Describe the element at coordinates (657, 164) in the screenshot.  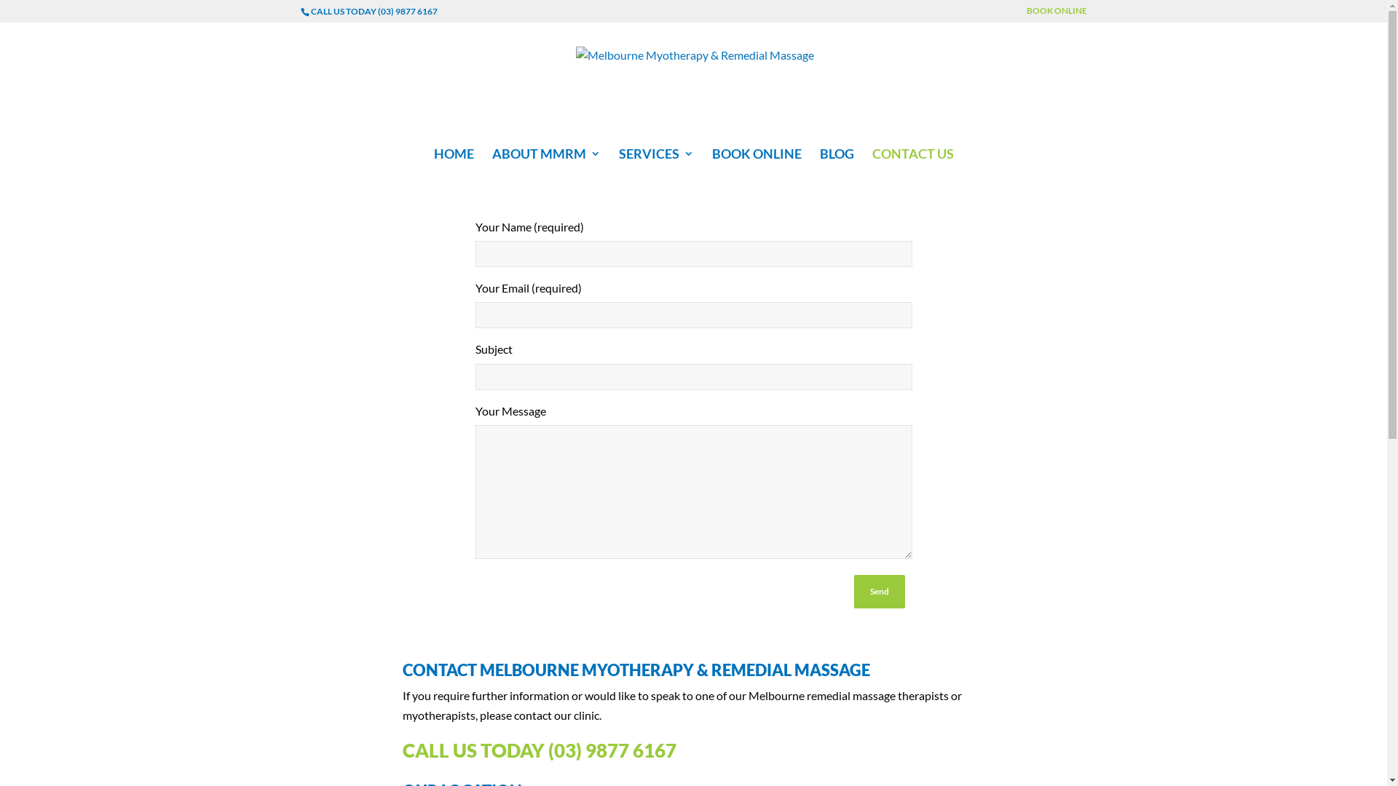
I see `SERVICES` at that location.